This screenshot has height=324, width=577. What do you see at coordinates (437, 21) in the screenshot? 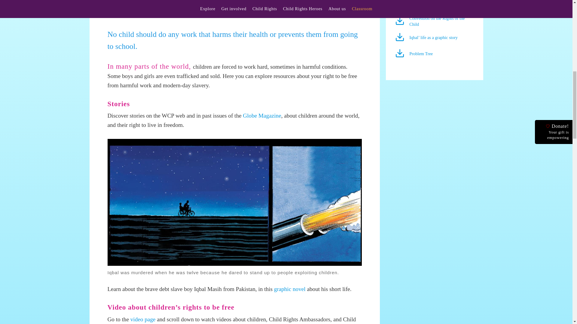
I see `Convention on the Rights of the Child, simplified version.` at bounding box center [437, 21].